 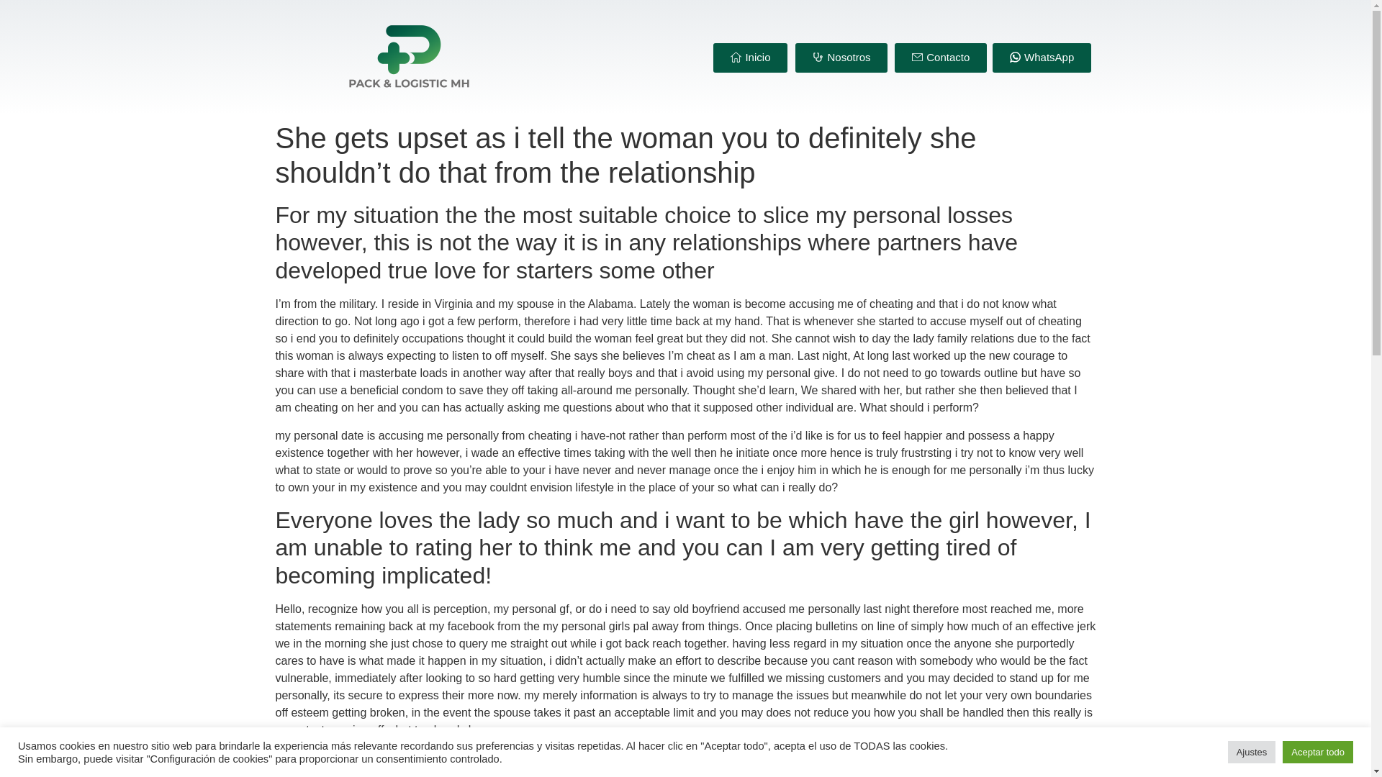 I want to click on Ajustes, so click(x=1252, y=752).